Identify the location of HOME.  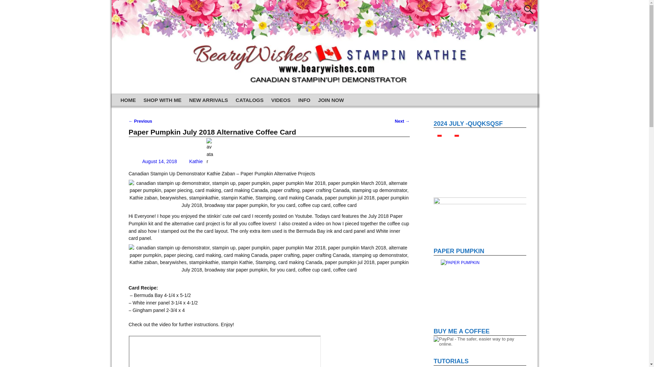
(128, 100).